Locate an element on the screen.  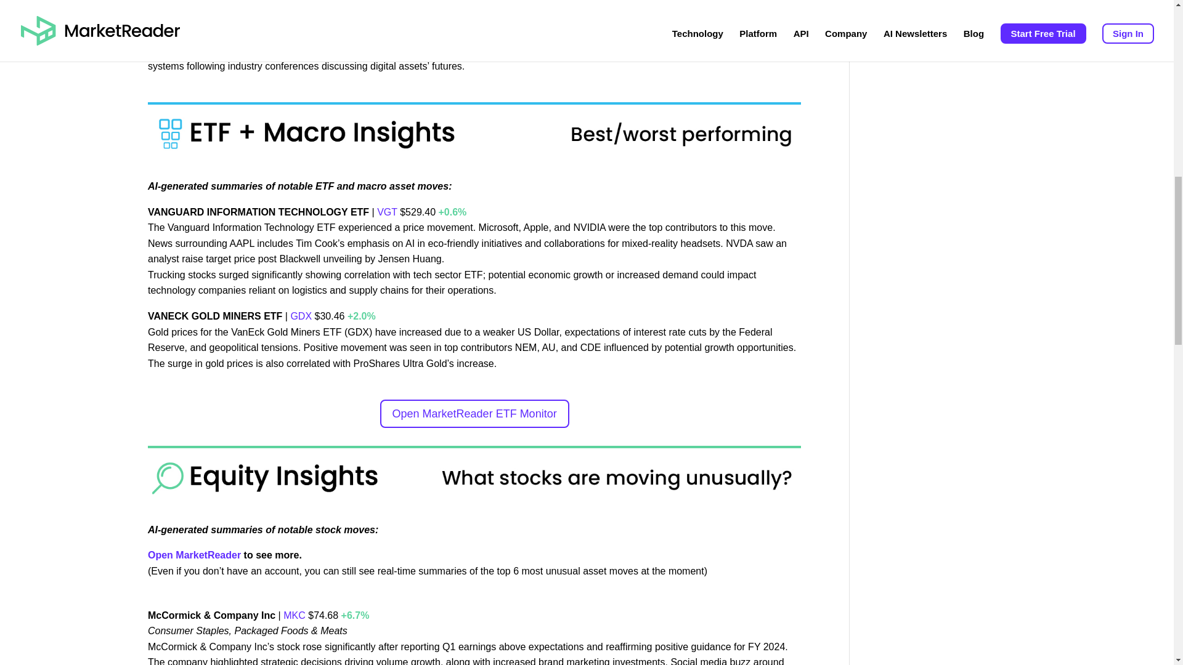
GDX is located at coordinates (301, 316).